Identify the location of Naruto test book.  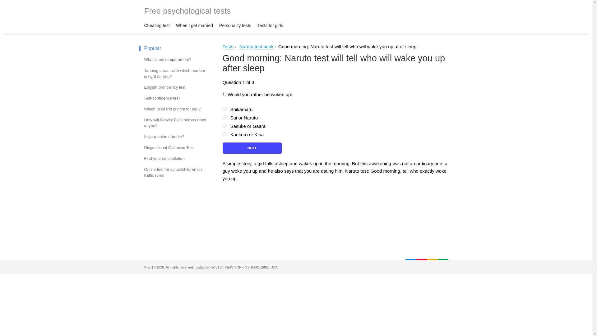
(256, 47).